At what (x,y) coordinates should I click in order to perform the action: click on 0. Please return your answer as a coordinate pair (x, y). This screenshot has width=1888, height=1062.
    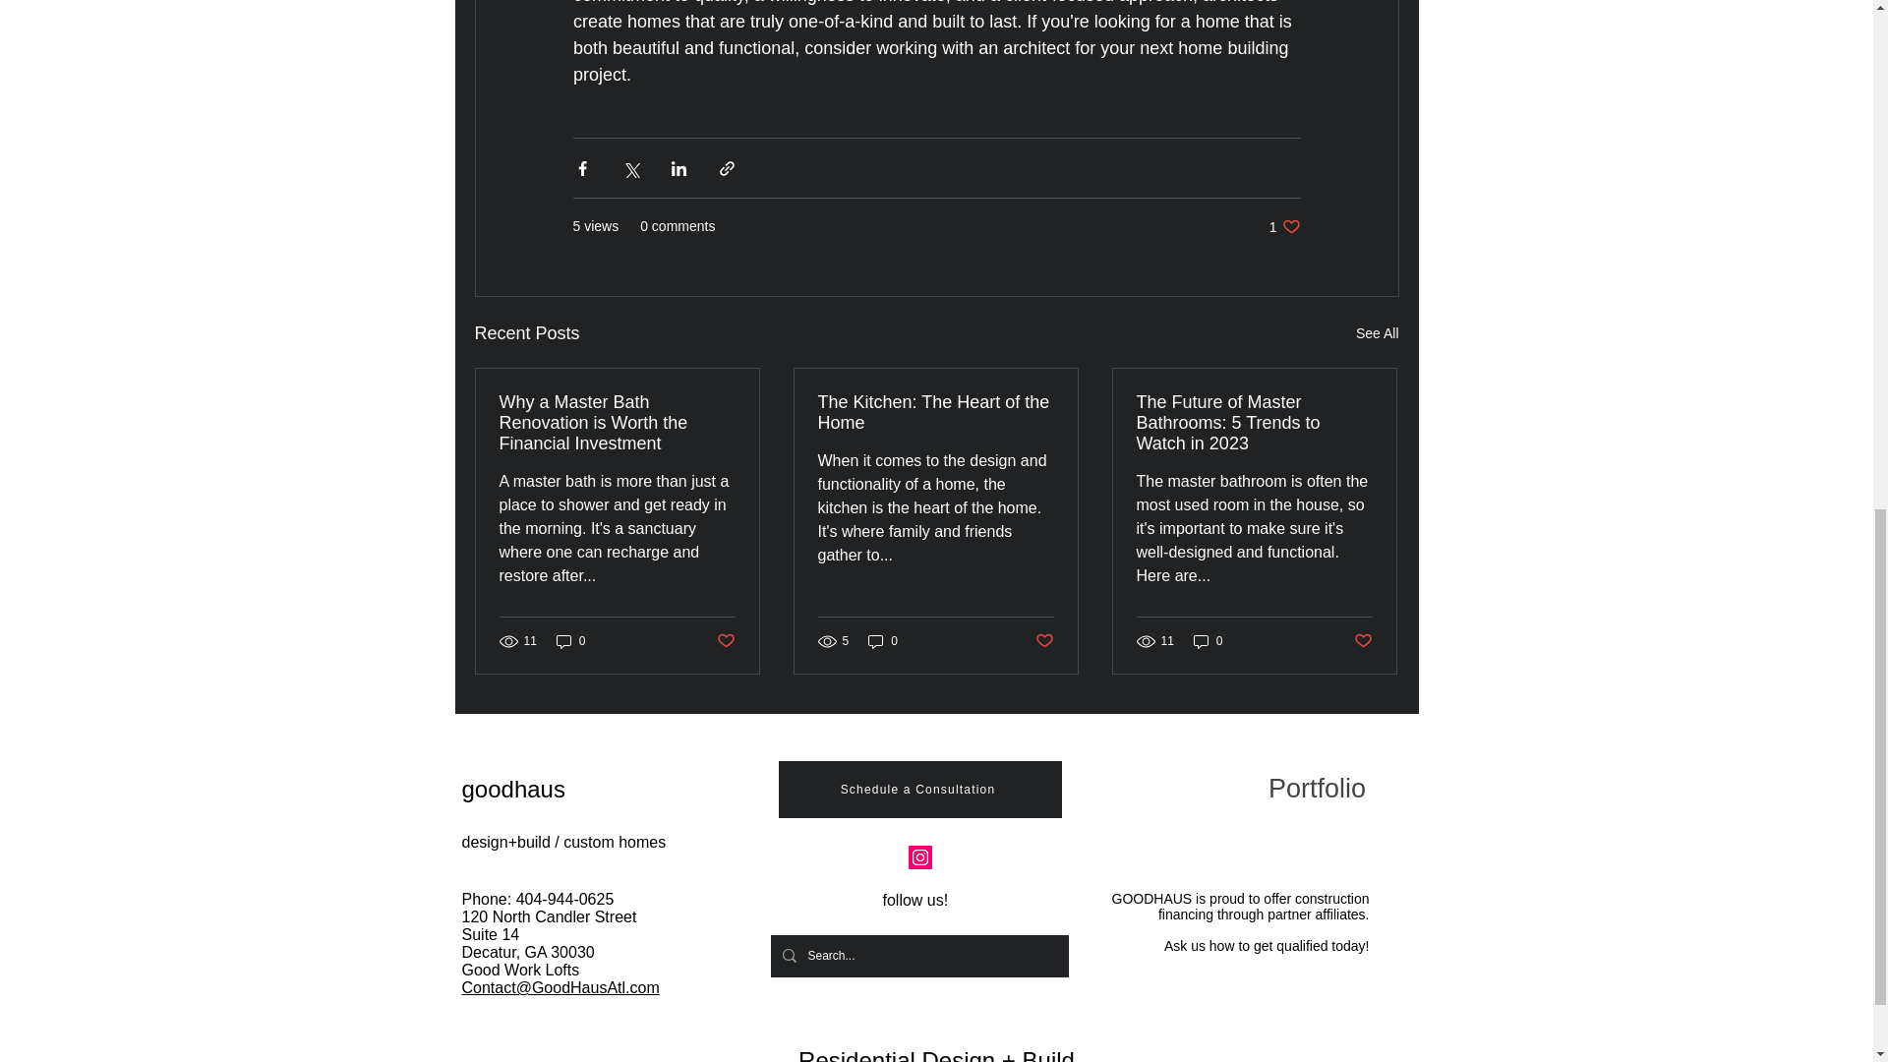
    Looking at the image, I should click on (883, 639).